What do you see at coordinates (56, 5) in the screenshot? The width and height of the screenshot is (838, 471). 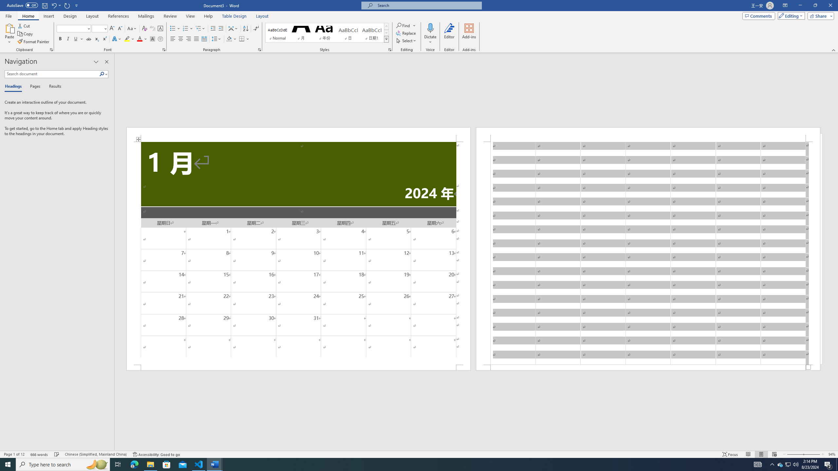 I see `Undo Insert Row Below` at bounding box center [56, 5].